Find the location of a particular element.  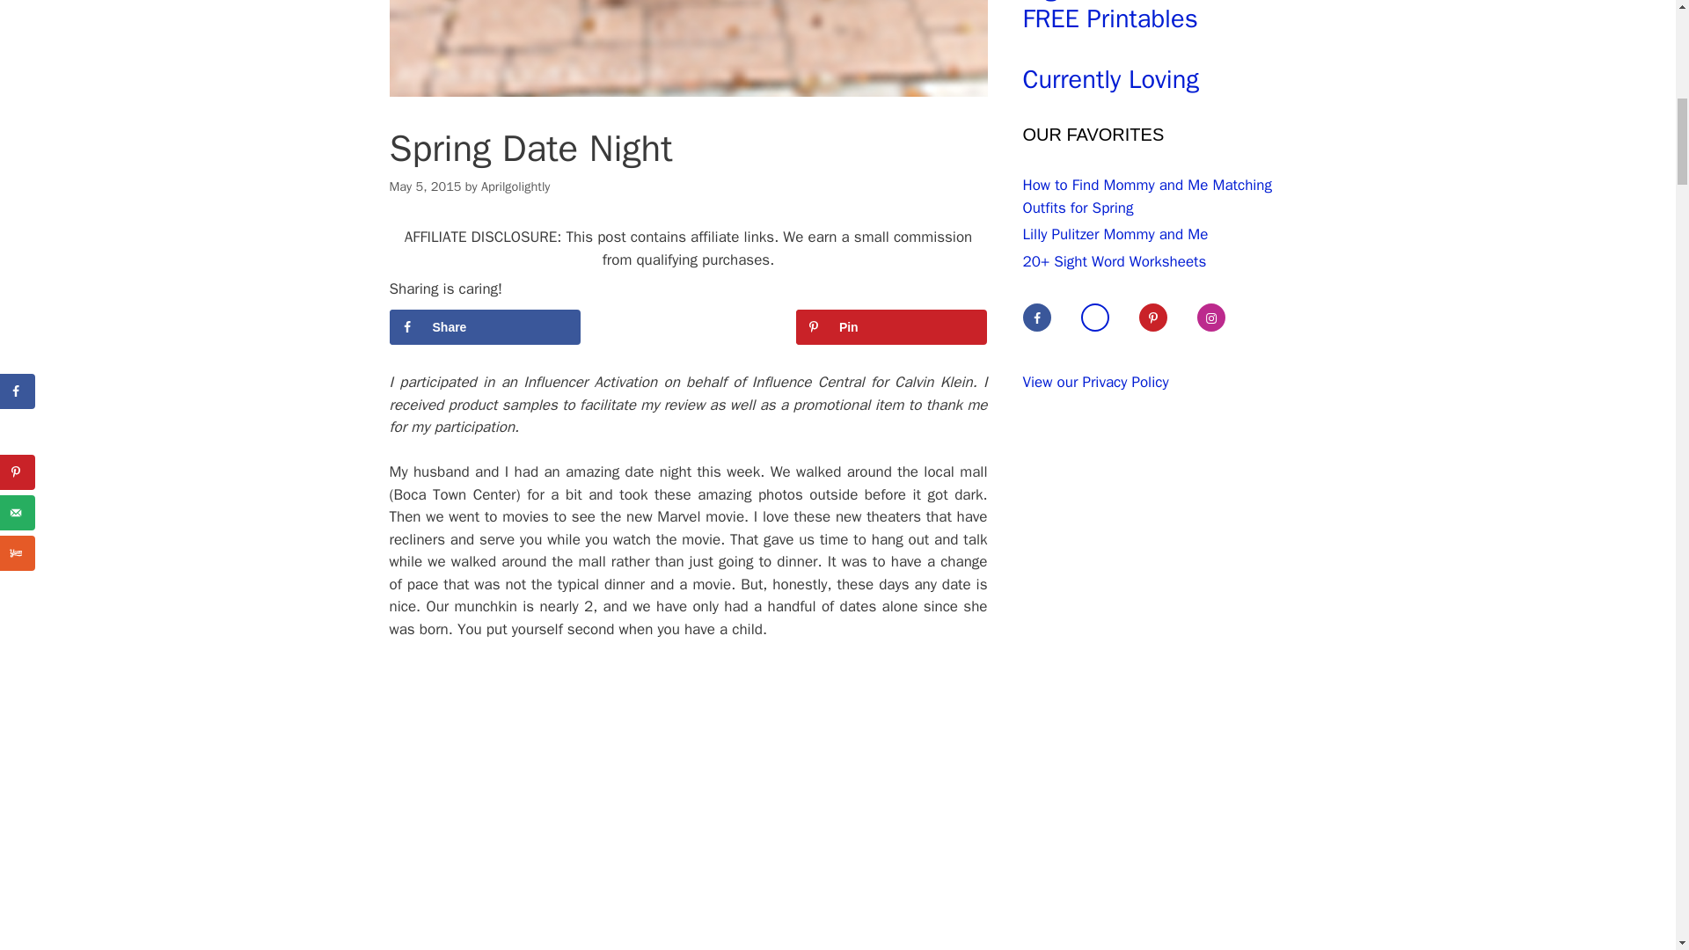

Sight Word Worksheets FREE Printables is located at coordinates (1153, 18).